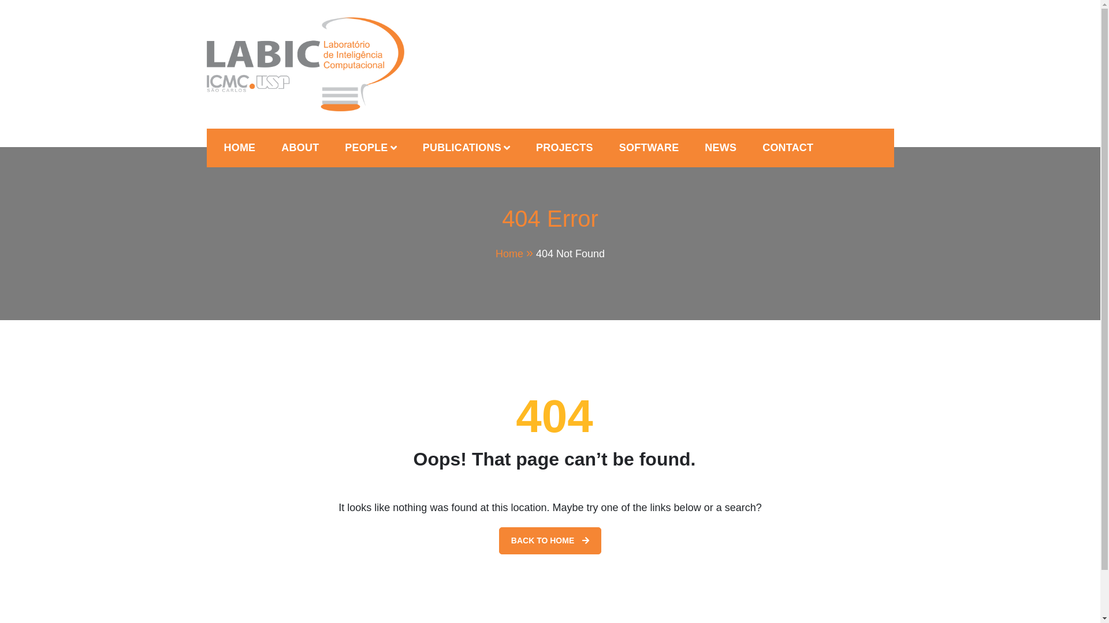 The height and width of the screenshot is (623, 1109). What do you see at coordinates (550, 541) in the screenshot?
I see `BACK TO HOME` at bounding box center [550, 541].